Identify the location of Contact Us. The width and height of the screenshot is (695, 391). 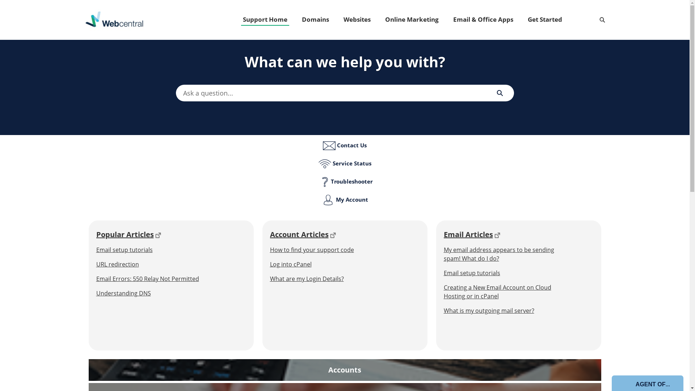
(345, 148).